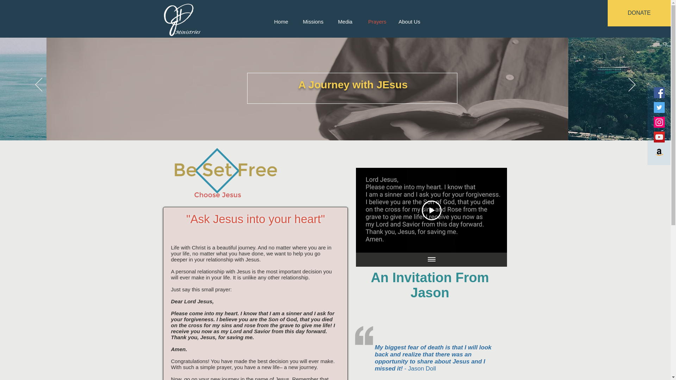  I want to click on Missions, so click(313, 22).